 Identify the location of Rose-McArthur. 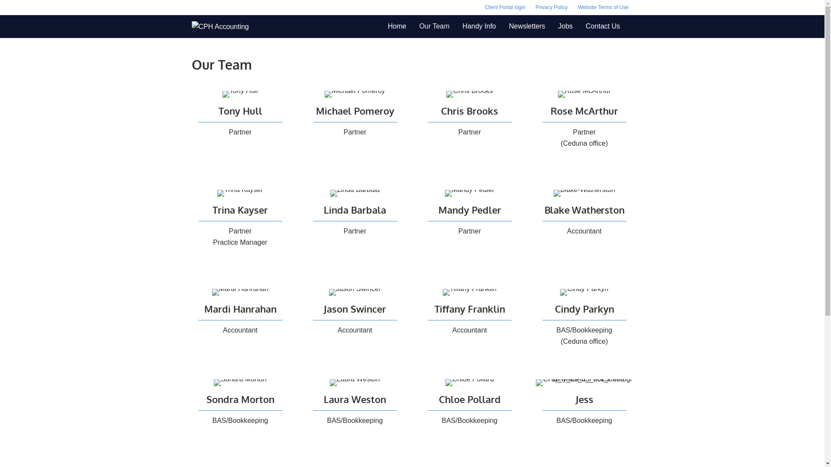
(584, 94).